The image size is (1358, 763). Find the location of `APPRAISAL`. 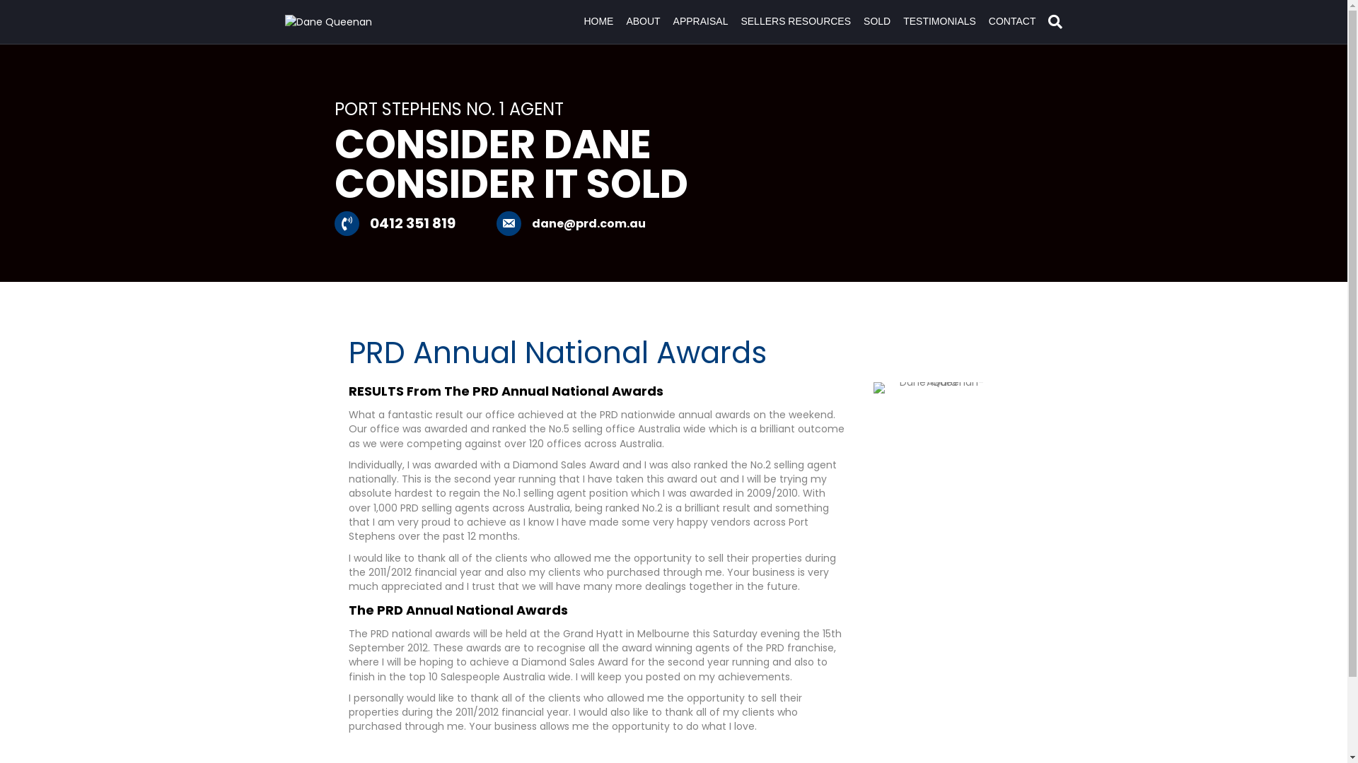

APPRAISAL is located at coordinates (701, 22).